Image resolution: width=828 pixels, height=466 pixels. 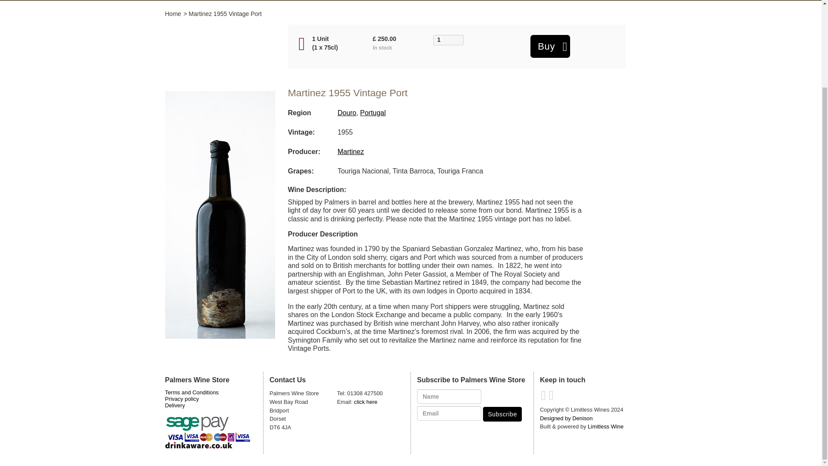 What do you see at coordinates (373, 113) in the screenshot?
I see `View products from Portugal` at bounding box center [373, 113].